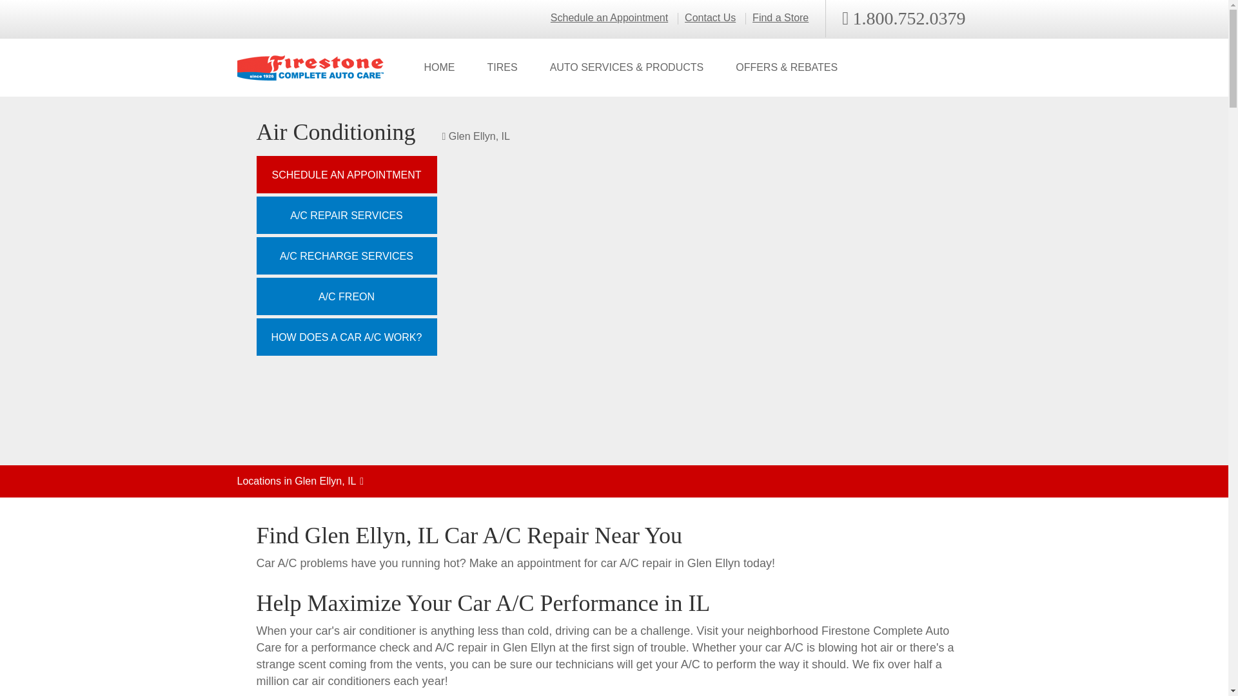 The width and height of the screenshot is (1238, 696). I want to click on Locations in Glen Ellyn, IL, so click(614, 481).